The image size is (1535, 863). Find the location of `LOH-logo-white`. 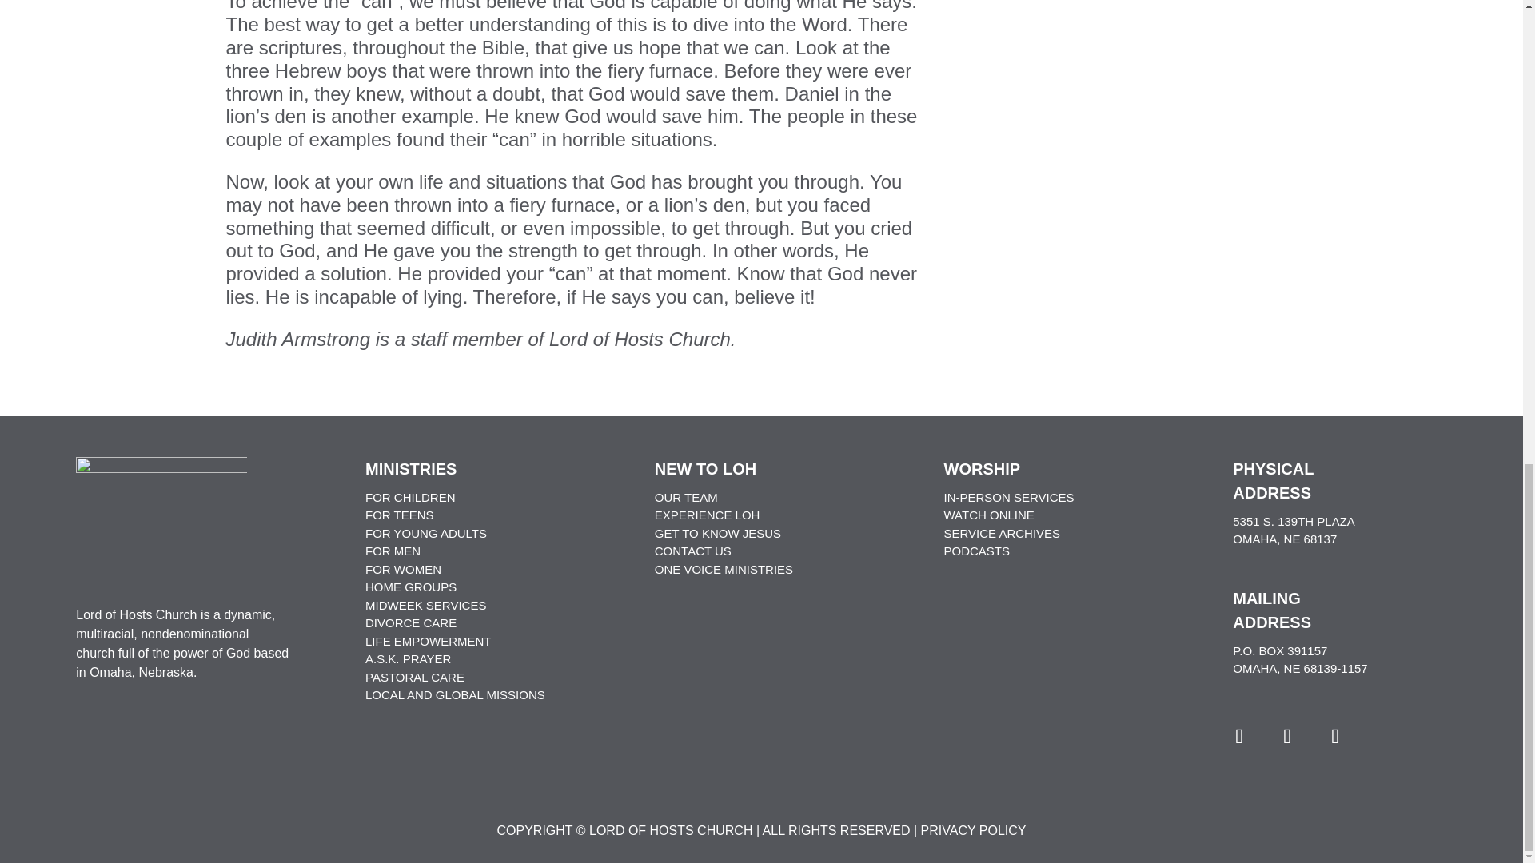

LOH-logo-white is located at coordinates (161, 513).